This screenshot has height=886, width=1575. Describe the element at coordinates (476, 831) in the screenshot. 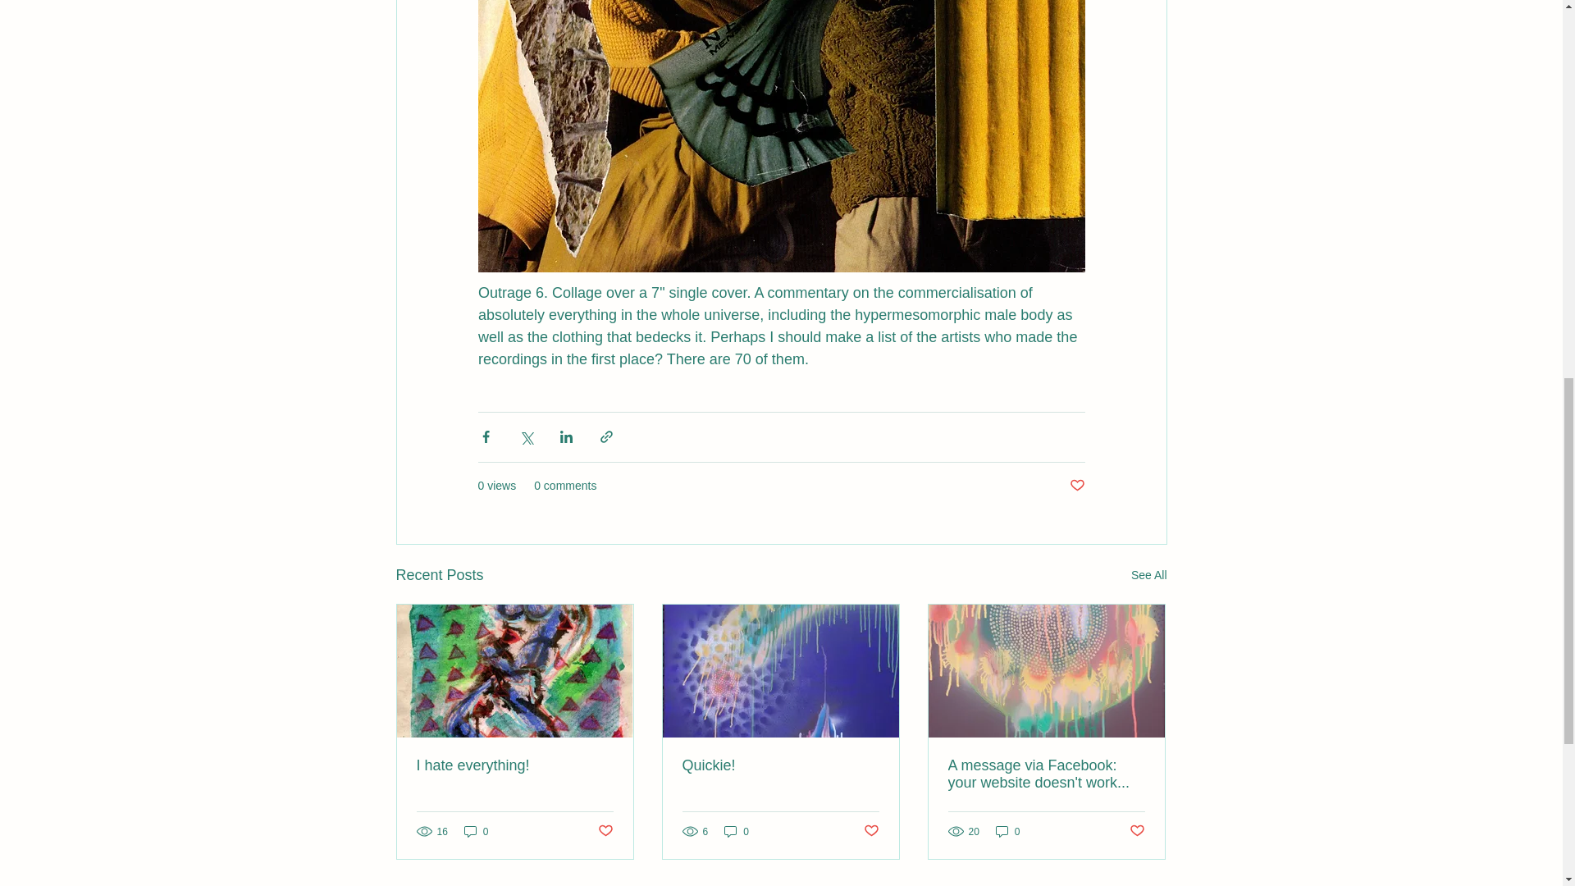

I see `0` at that location.